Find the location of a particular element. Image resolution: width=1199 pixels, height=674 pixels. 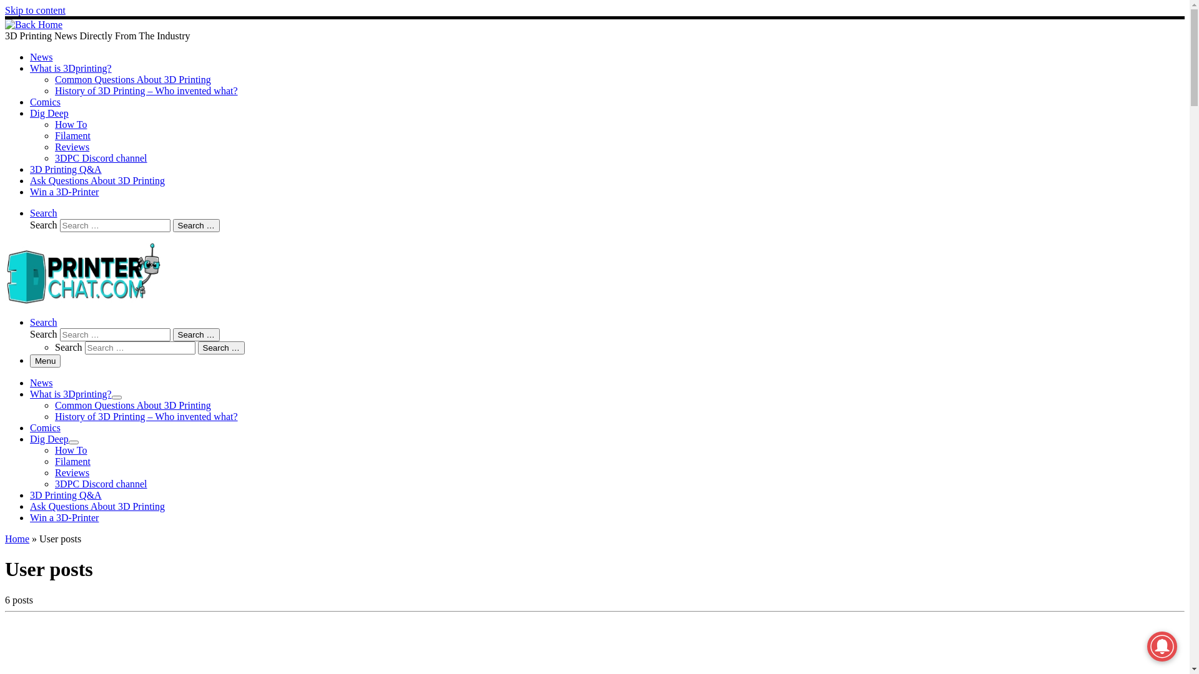

Common Questions About 3D Printing is located at coordinates (133, 80).